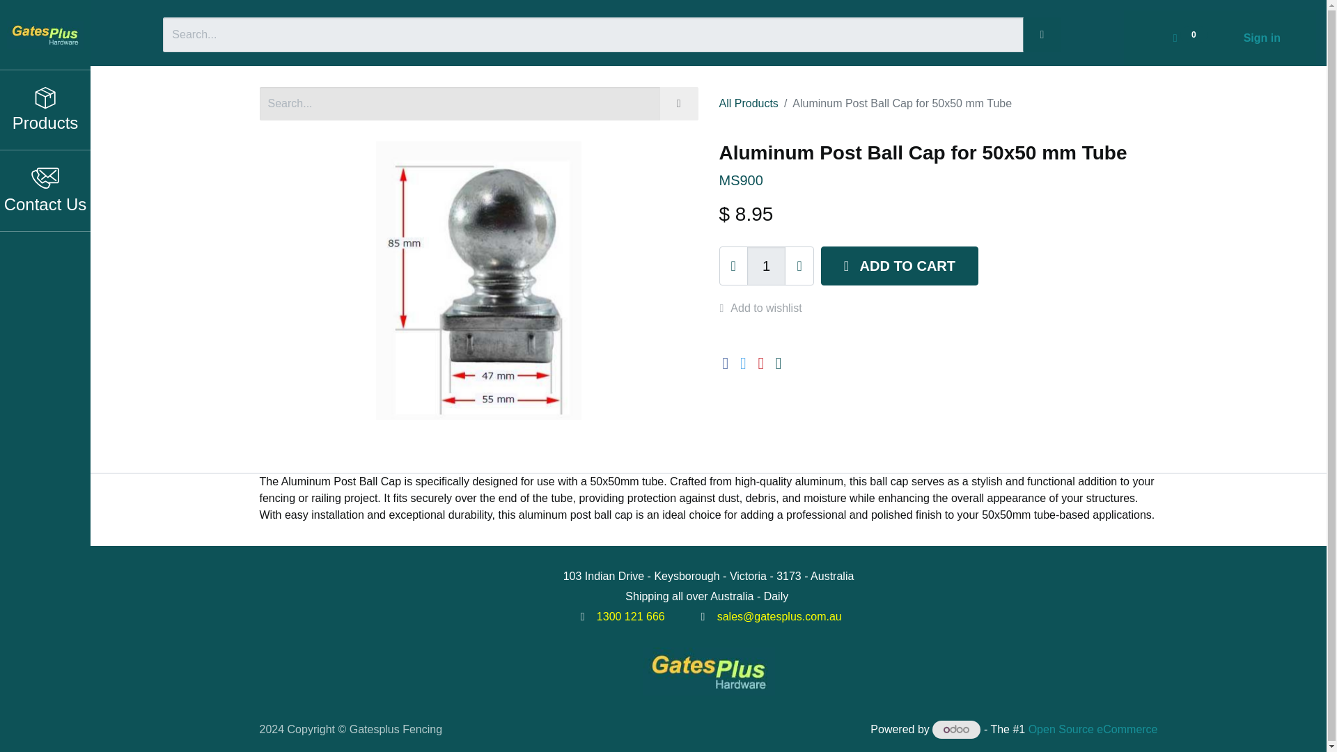  I want to click on 1, so click(766, 266).